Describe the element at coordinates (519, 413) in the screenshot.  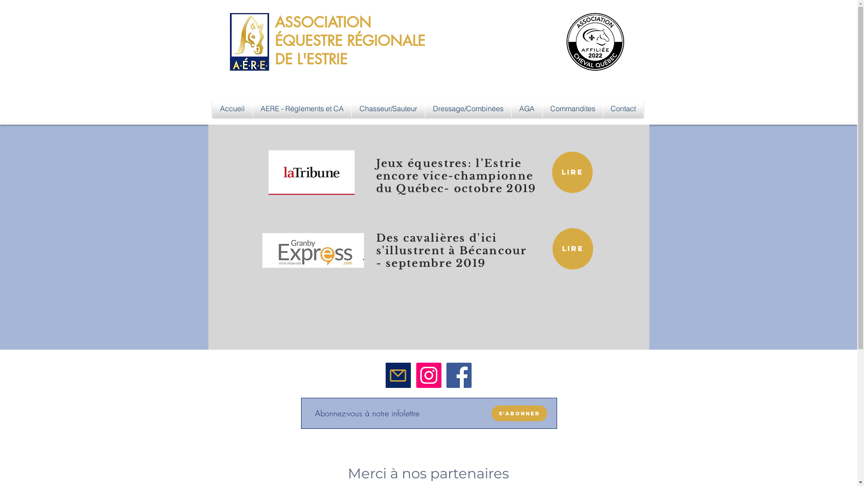
I see `S'abonner` at that location.